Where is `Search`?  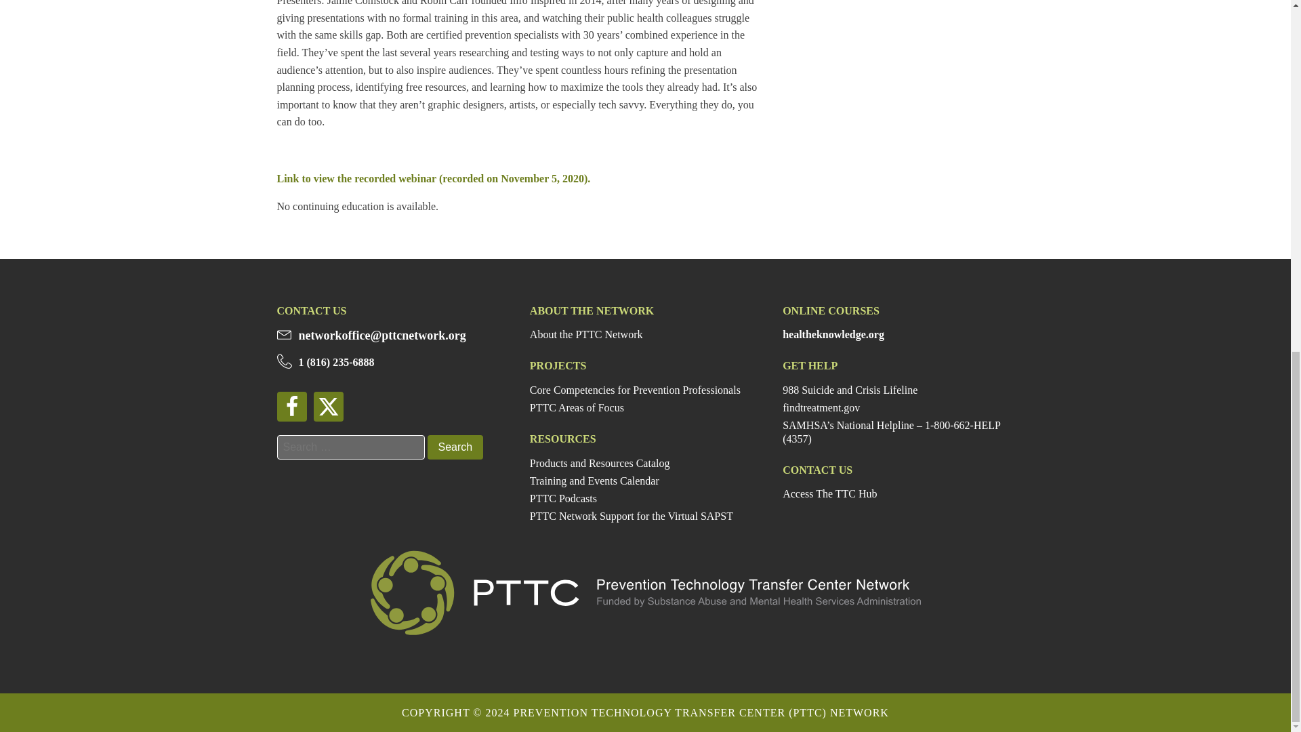 Search is located at coordinates (454, 447).